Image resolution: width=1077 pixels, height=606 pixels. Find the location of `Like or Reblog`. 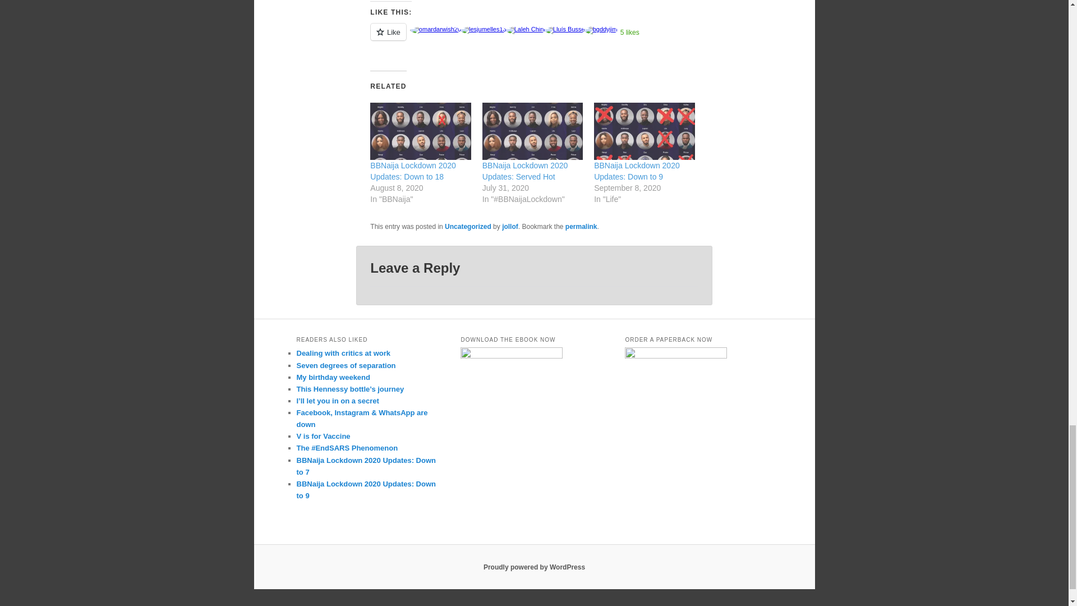

Like or Reblog is located at coordinates (534, 38).